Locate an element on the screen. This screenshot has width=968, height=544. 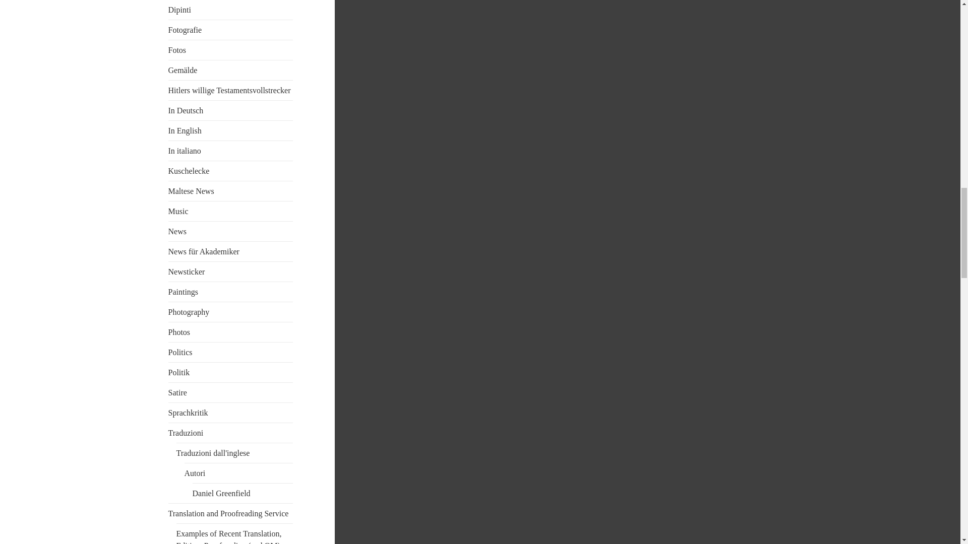
Kuschelecke is located at coordinates (189, 170).